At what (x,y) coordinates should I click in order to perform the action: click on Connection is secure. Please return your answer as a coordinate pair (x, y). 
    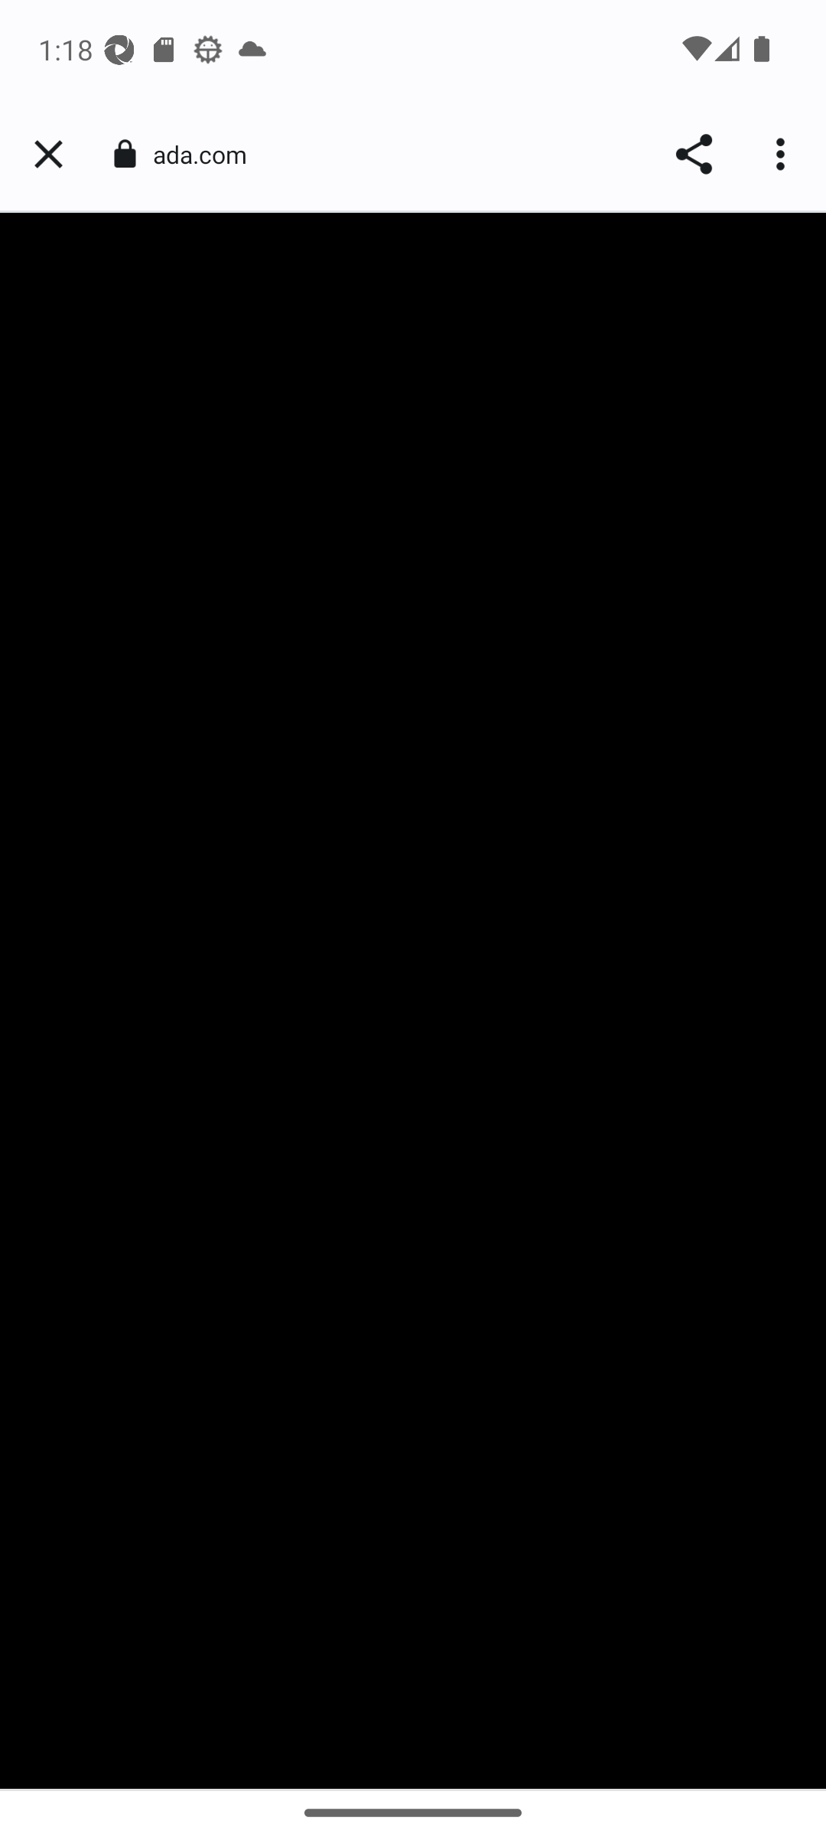
    Looking at the image, I should click on (124, 154).